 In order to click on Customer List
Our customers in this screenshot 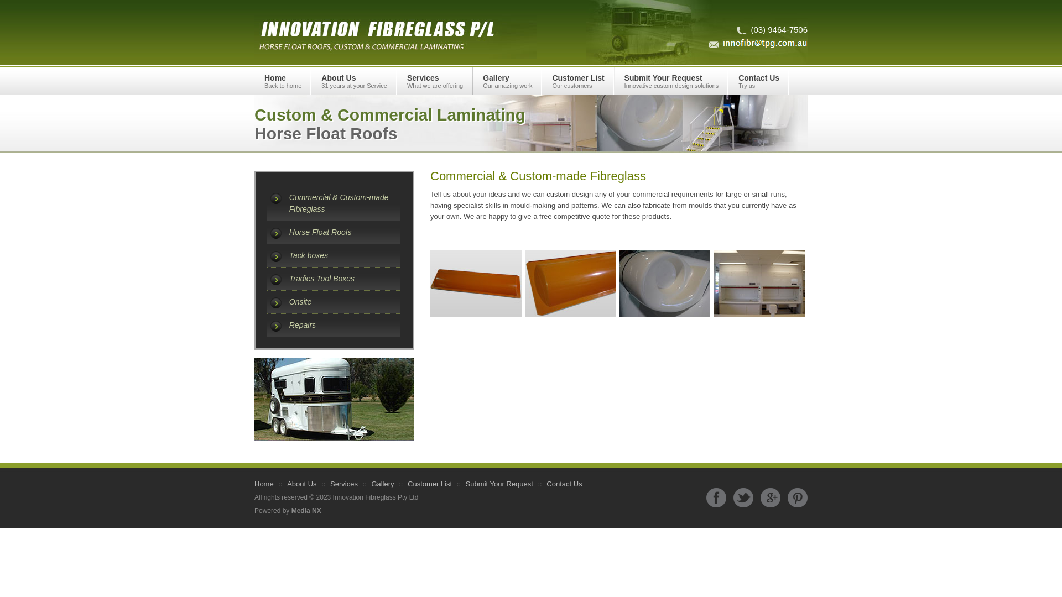, I will do `click(577, 81)`.